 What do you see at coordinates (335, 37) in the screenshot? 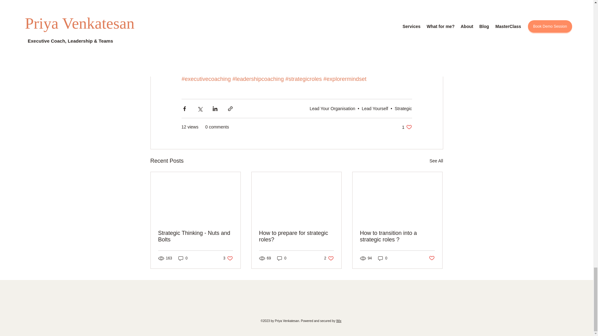
I see `Lead Yourself` at bounding box center [335, 37].